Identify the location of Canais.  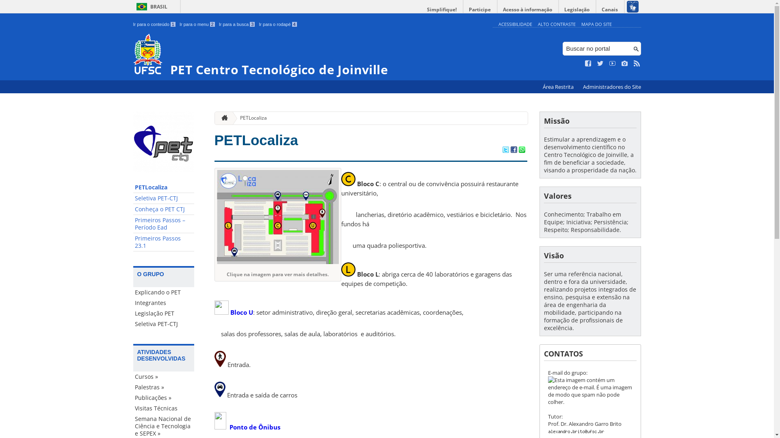
(610, 10).